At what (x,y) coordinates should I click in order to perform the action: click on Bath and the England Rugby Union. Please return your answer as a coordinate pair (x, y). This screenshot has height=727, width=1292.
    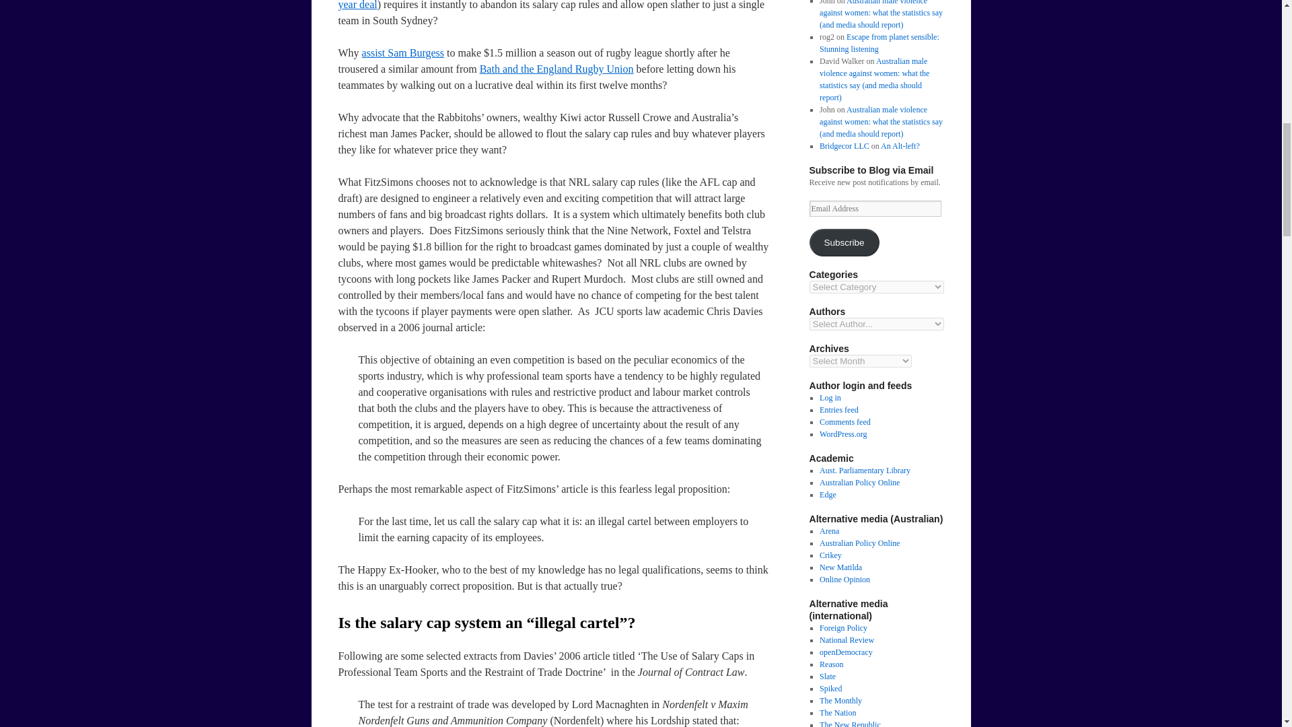
    Looking at the image, I should click on (557, 69).